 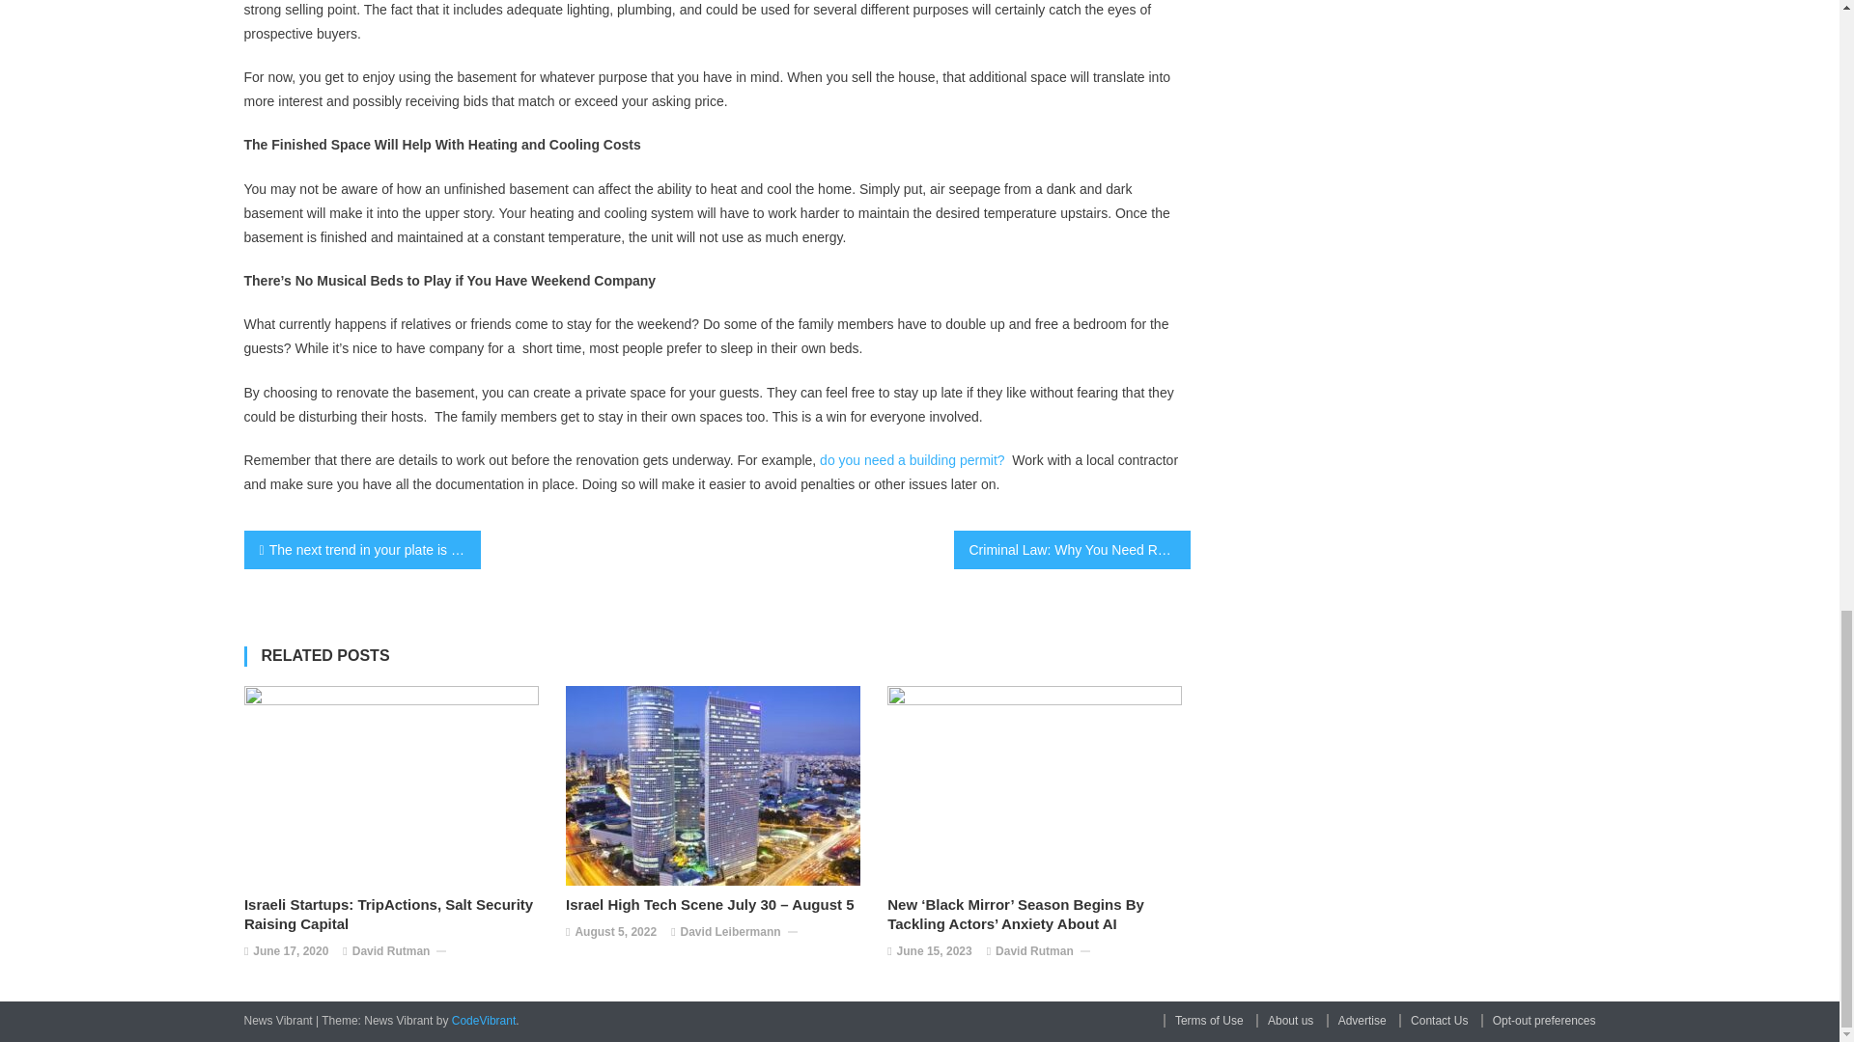 I want to click on David Leibermann, so click(x=730, y=932).